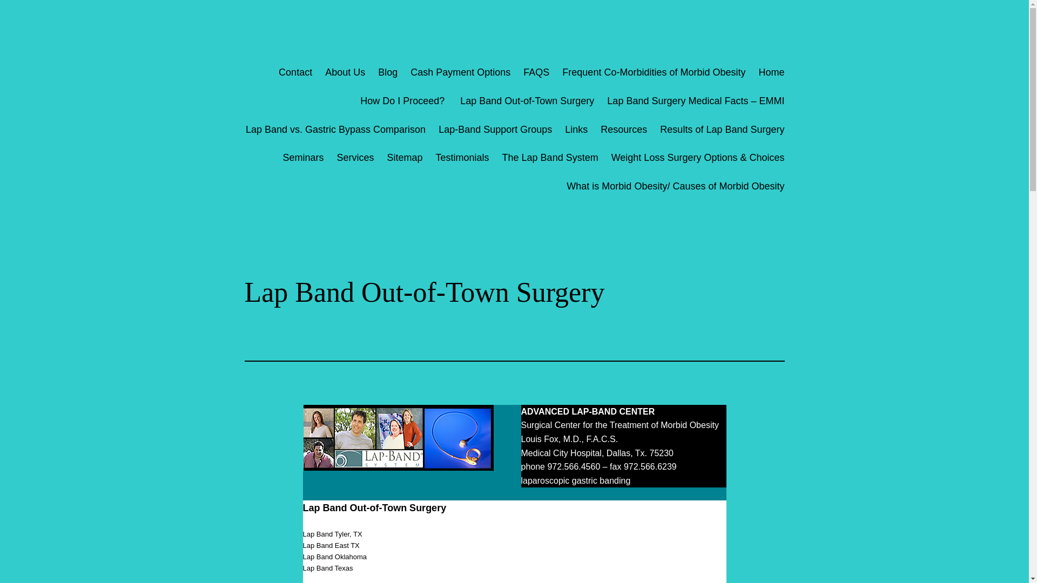  I want to click on Lap-Band Support Groups, so click(495, 130).